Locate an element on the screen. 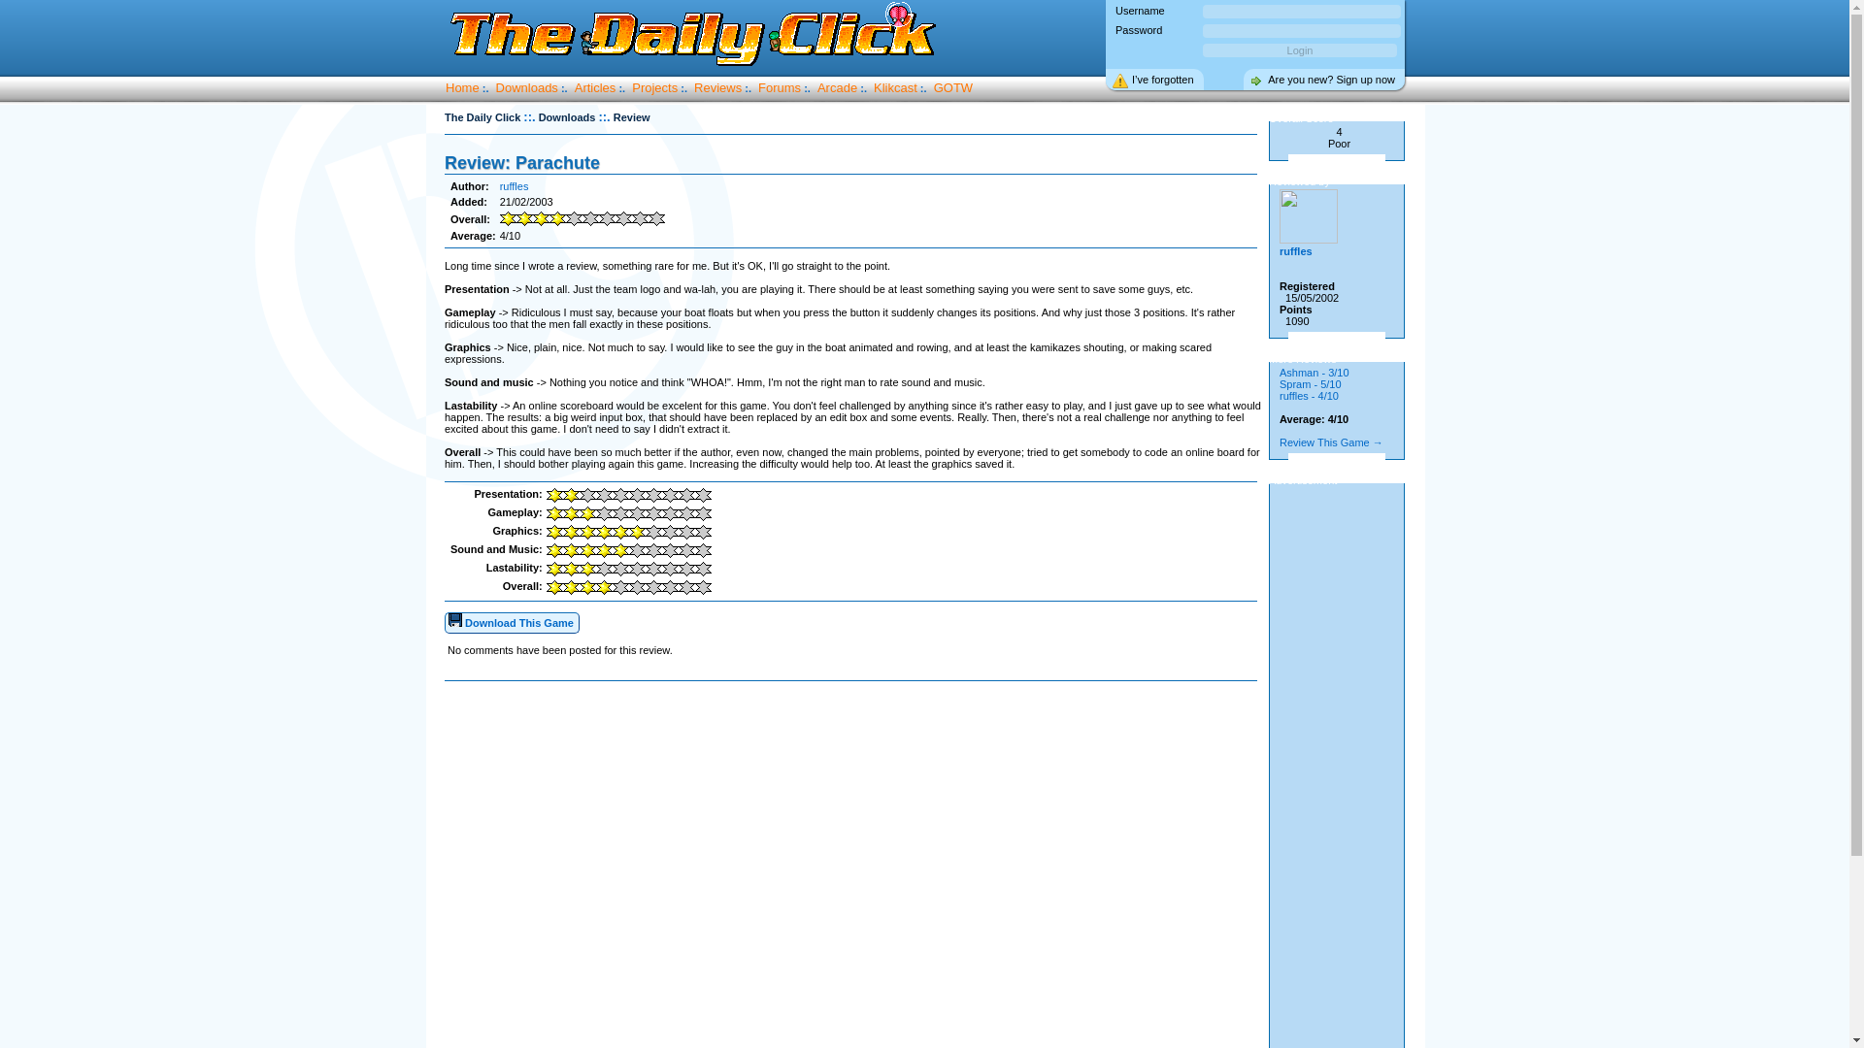  Download This Game is located at coordinates (513, 623).